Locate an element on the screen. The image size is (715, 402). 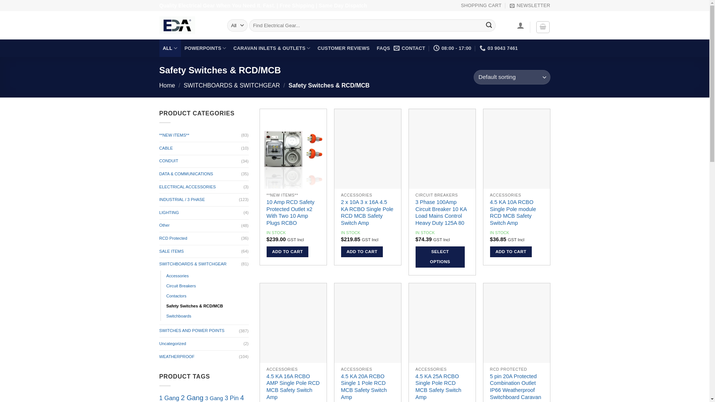
SWITCHES AND POWER POINTS is located at coordinates (199, 331).